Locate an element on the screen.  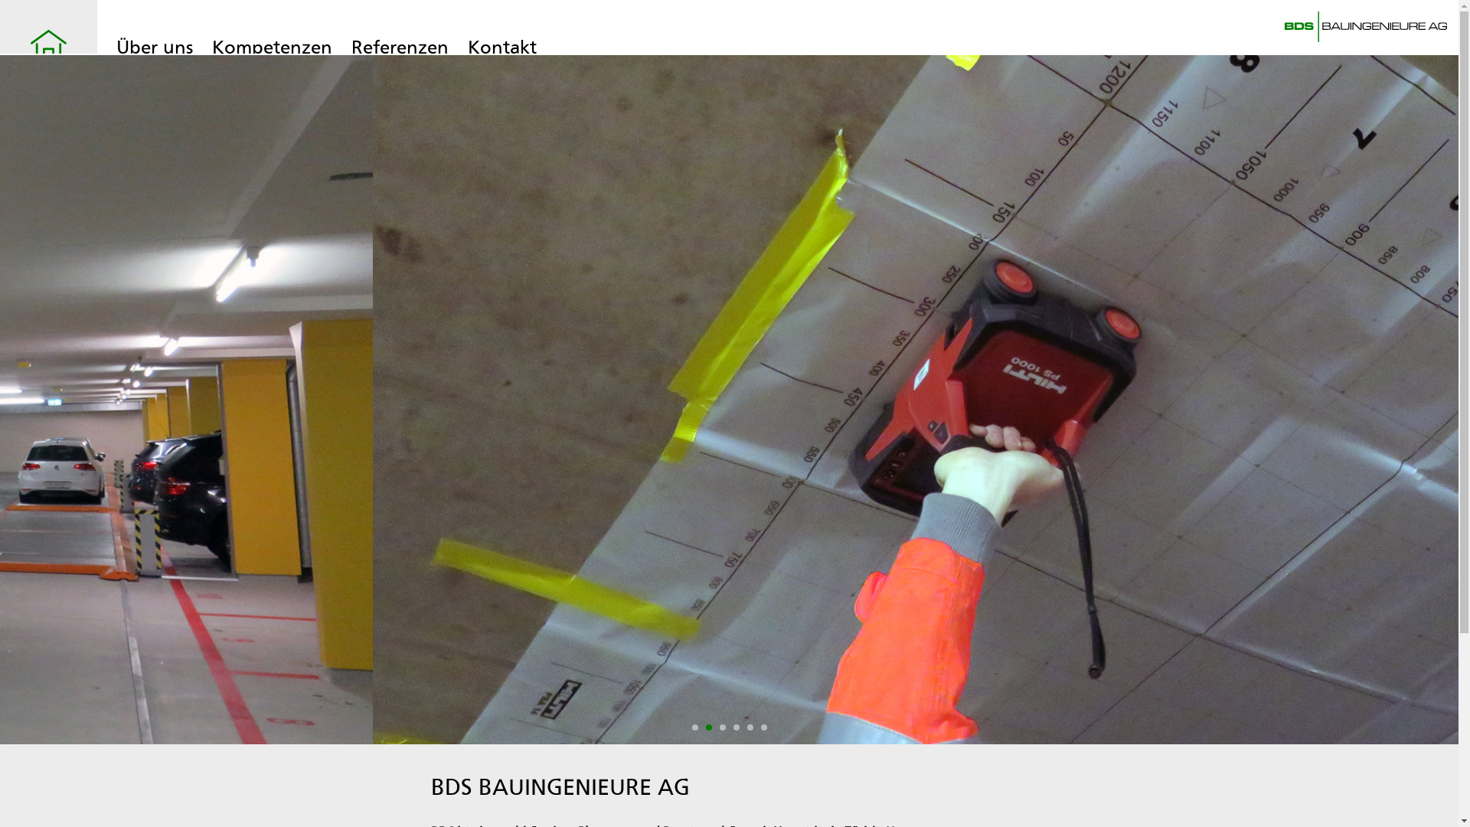
Kompetenzen is located at coordinates (273, 47).